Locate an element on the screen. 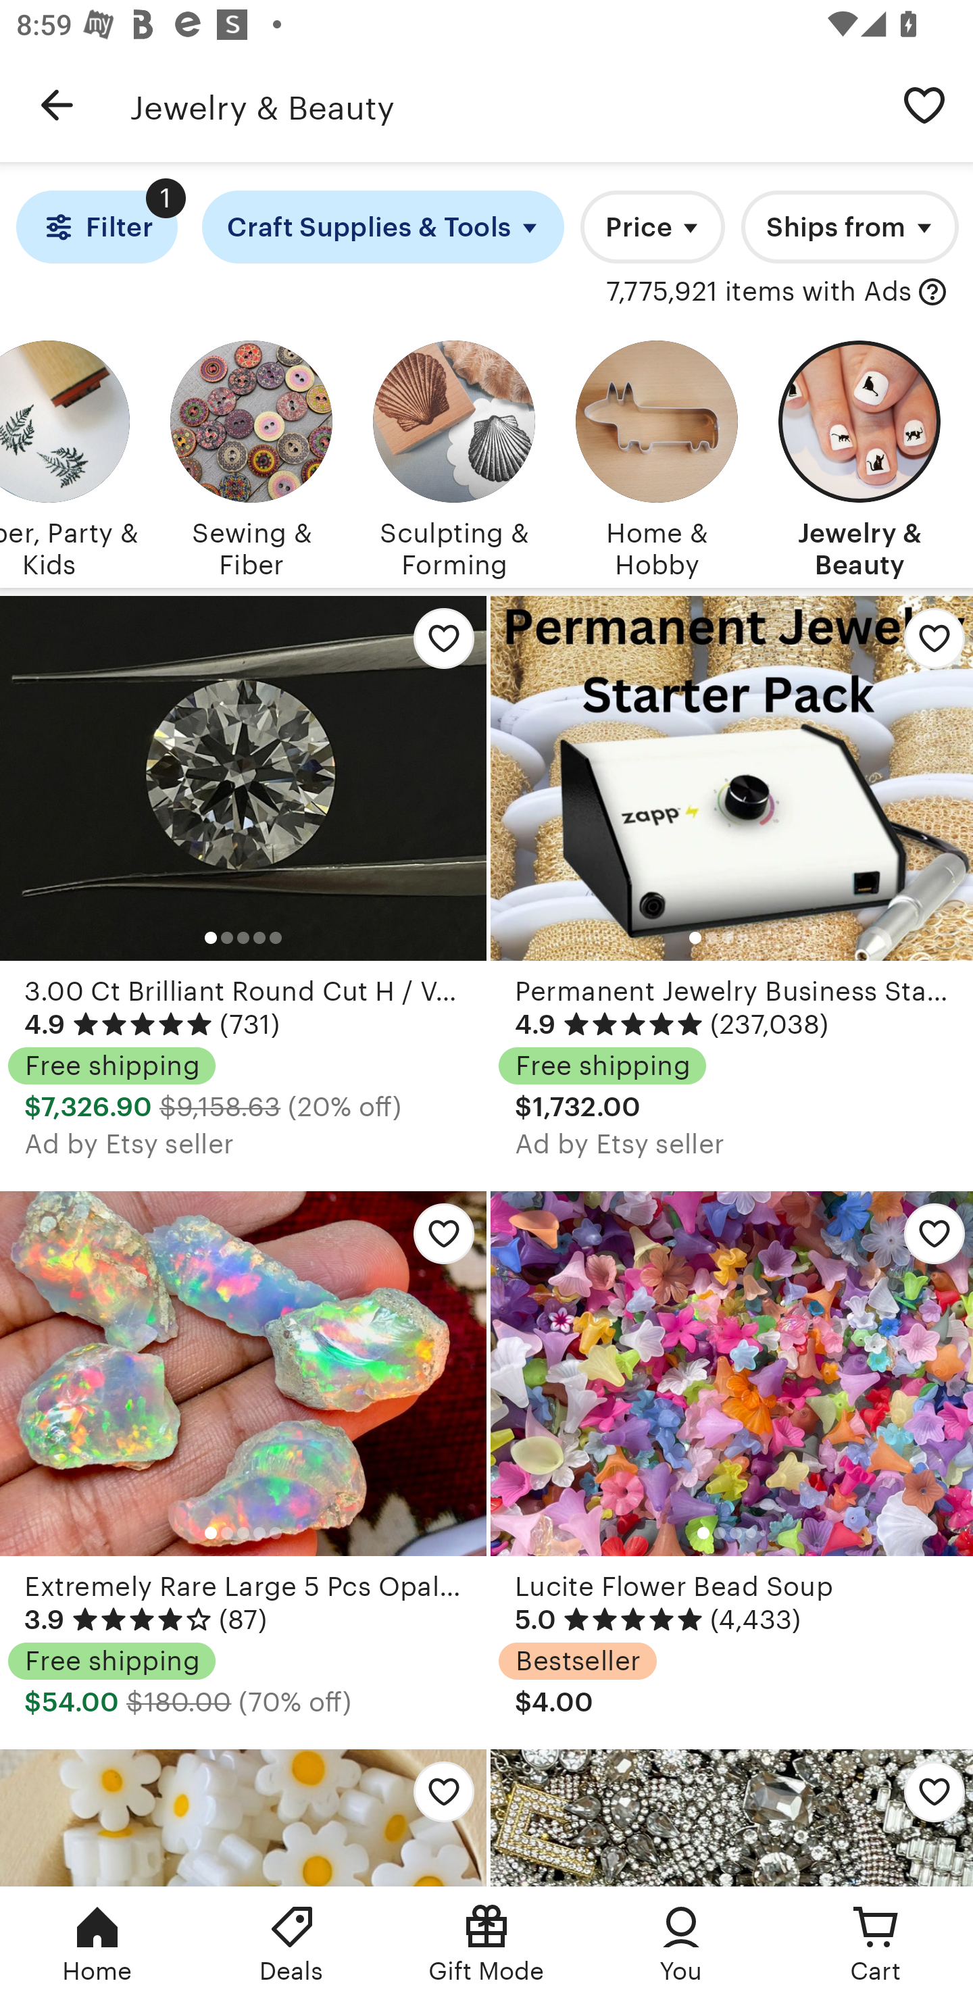 Image resolution: width=973 pixels, height=2000 pixels. Navigate up is located at coordinates (57, 105).